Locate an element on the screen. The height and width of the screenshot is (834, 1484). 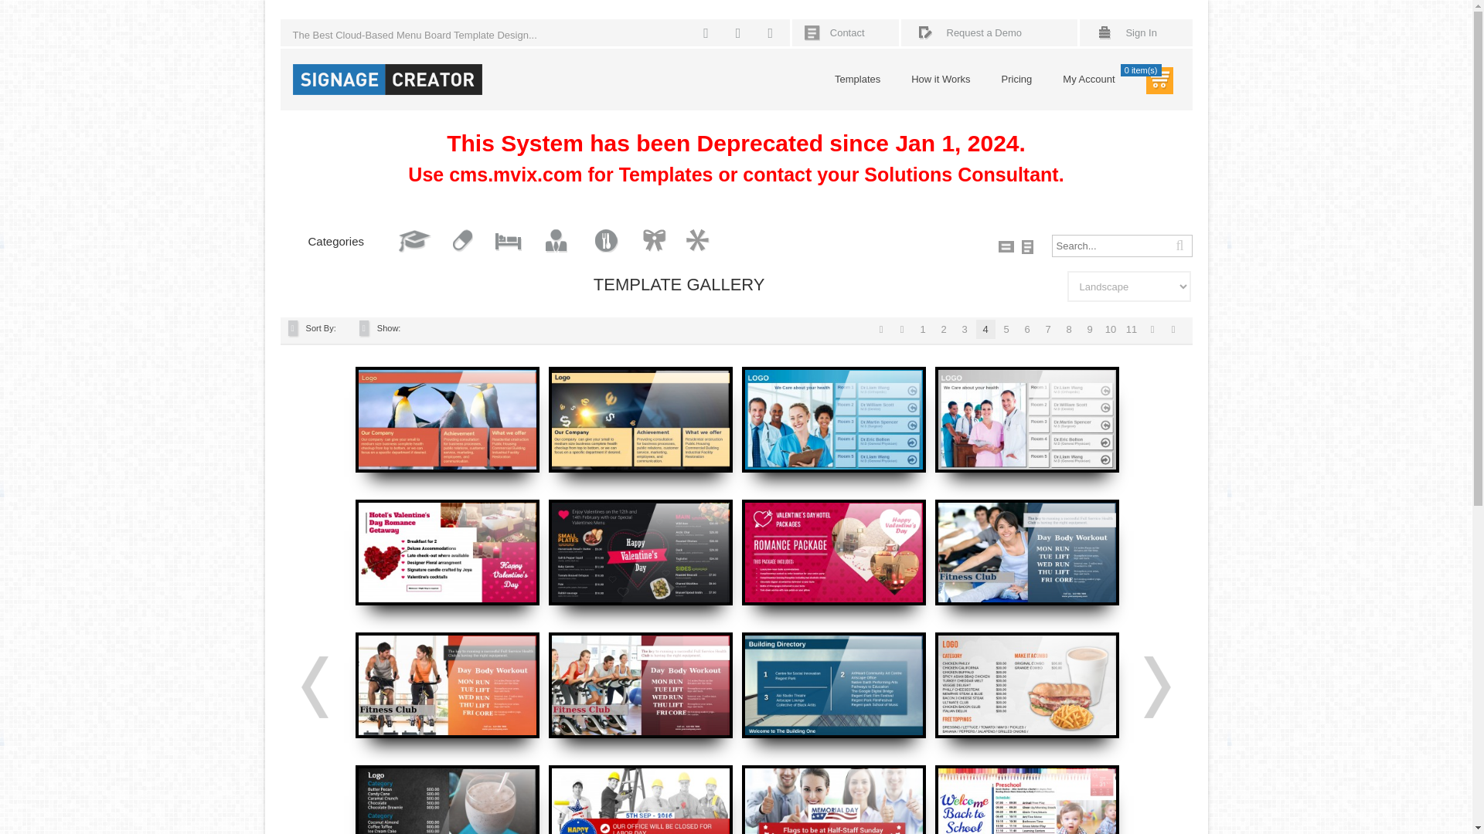
Pricing is located at coordinates (1017, 79).